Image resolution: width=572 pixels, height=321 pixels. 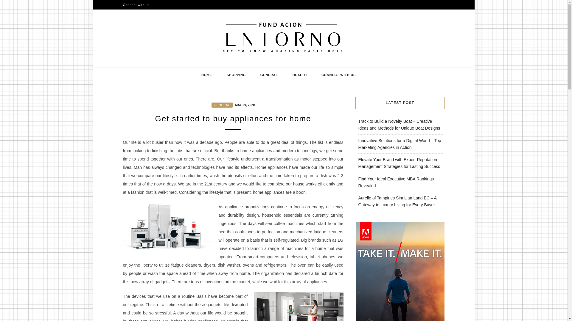 What do you see at coordinates (236, 75) in the screenshot?
I see `SHOPPING` at bounding box center [236, 75].